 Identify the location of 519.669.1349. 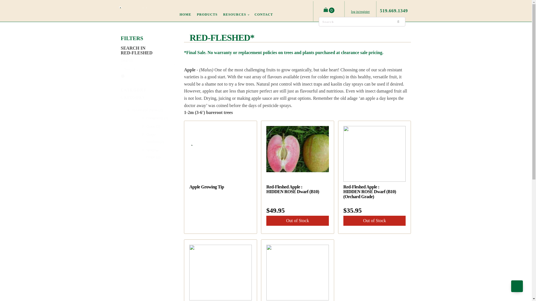
(394, 11).